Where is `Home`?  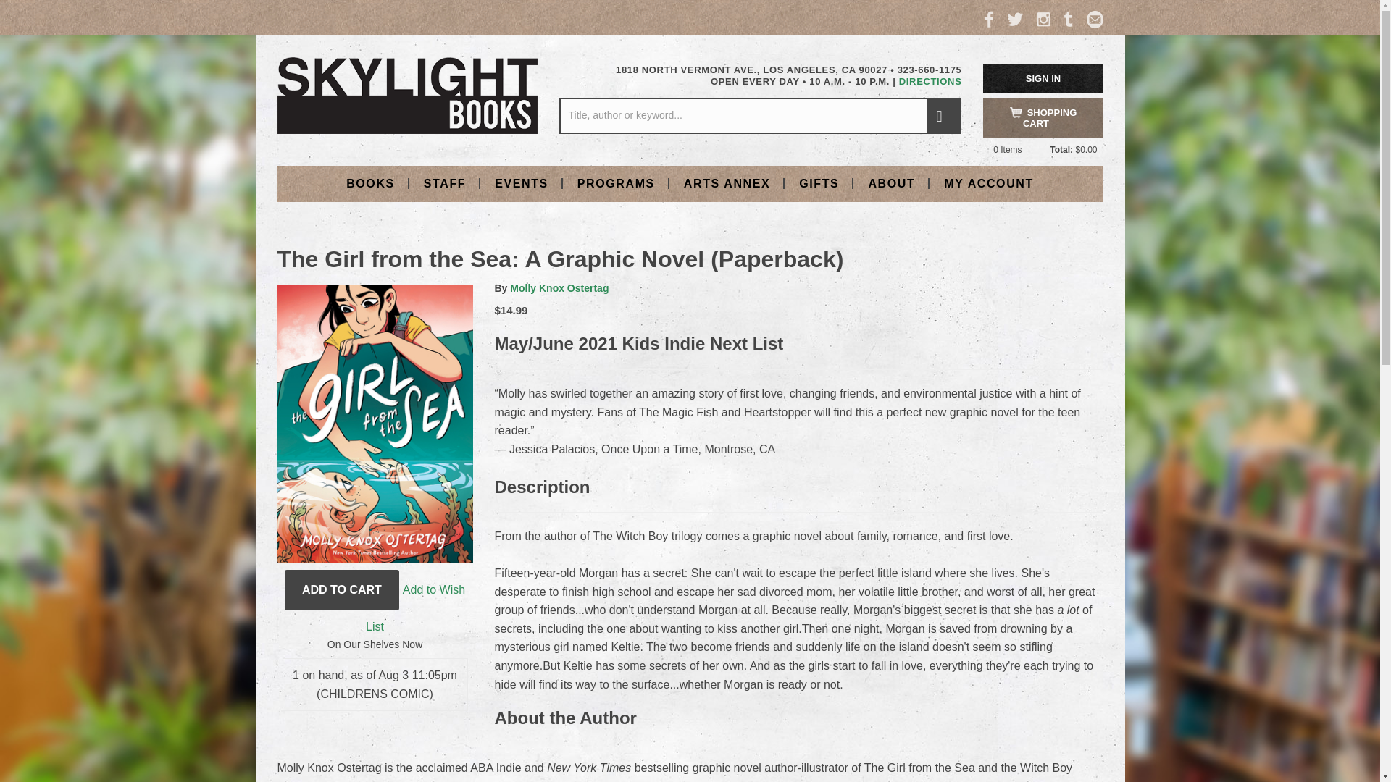
Home is located at coordinates (407, 94).